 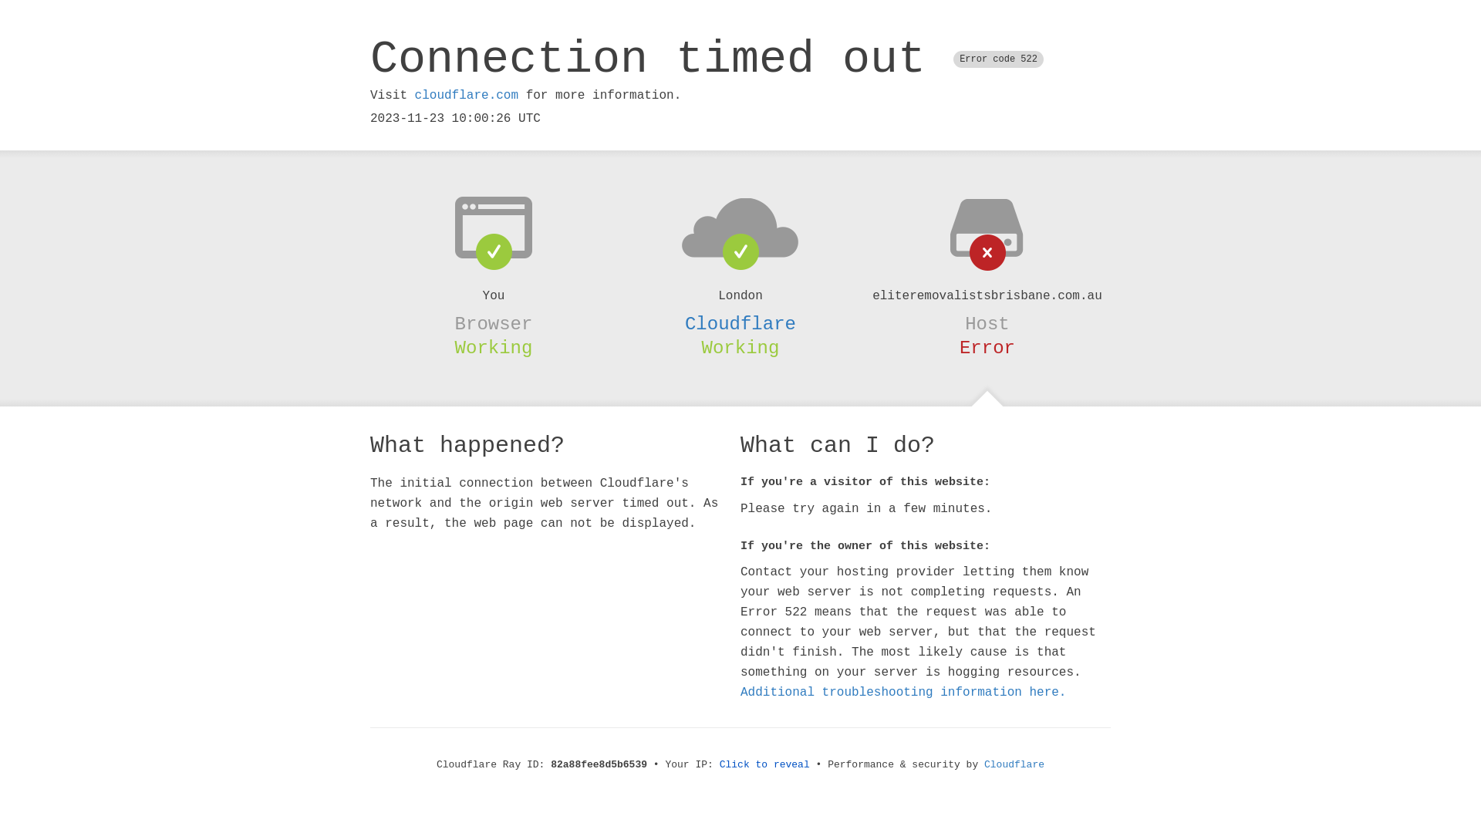 What do you see at coordinates (1014, 765) in the screenshot?
I see `Cloudflare` at bounding box center [1014, 765].